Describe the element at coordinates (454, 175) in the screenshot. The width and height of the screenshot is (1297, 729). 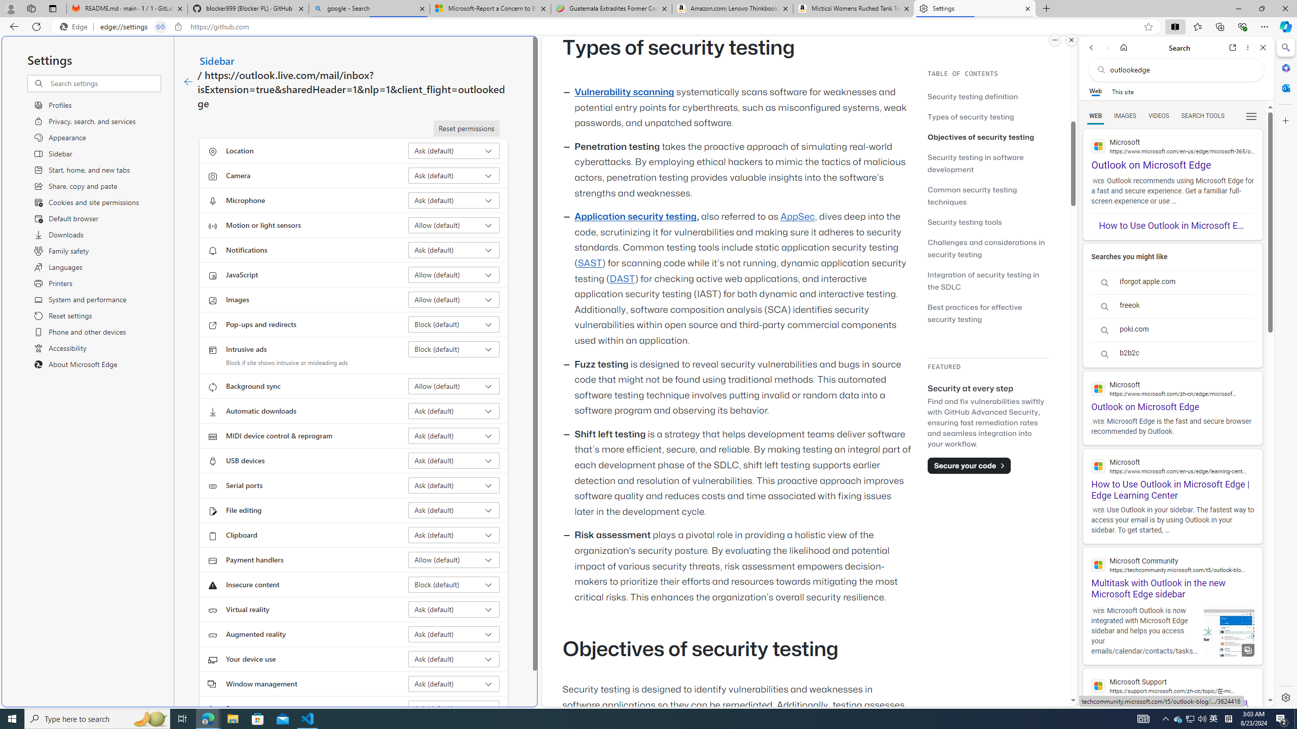
I see `Camera Ask (default)` at that location.